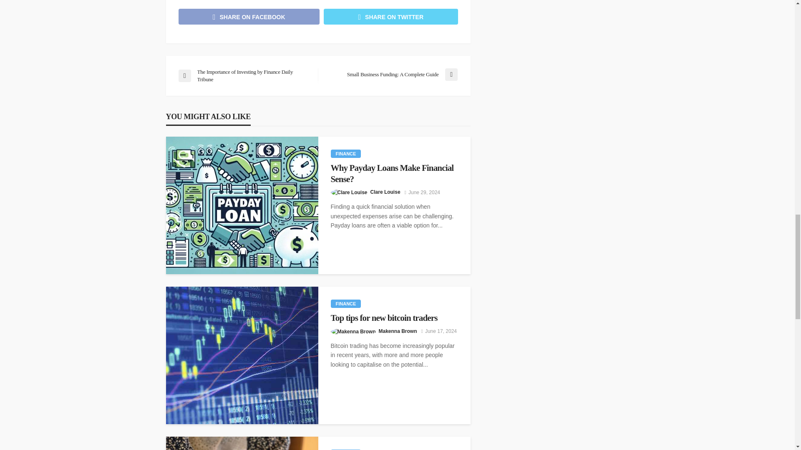  I want to click on Finance, so click(345, 153).